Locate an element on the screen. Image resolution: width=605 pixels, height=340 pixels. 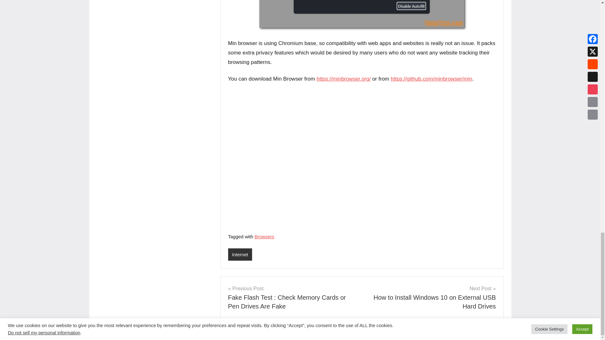
Contact Us is located at coordinates (270, 332).